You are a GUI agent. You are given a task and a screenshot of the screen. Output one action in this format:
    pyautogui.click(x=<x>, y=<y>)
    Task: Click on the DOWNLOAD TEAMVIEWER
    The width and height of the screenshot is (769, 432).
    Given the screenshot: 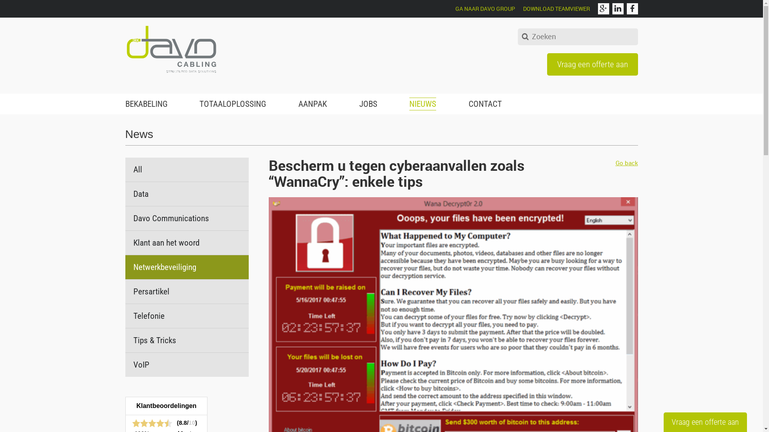 What is the action you would take?
    pyautogui.click(x=557, y=9)
    